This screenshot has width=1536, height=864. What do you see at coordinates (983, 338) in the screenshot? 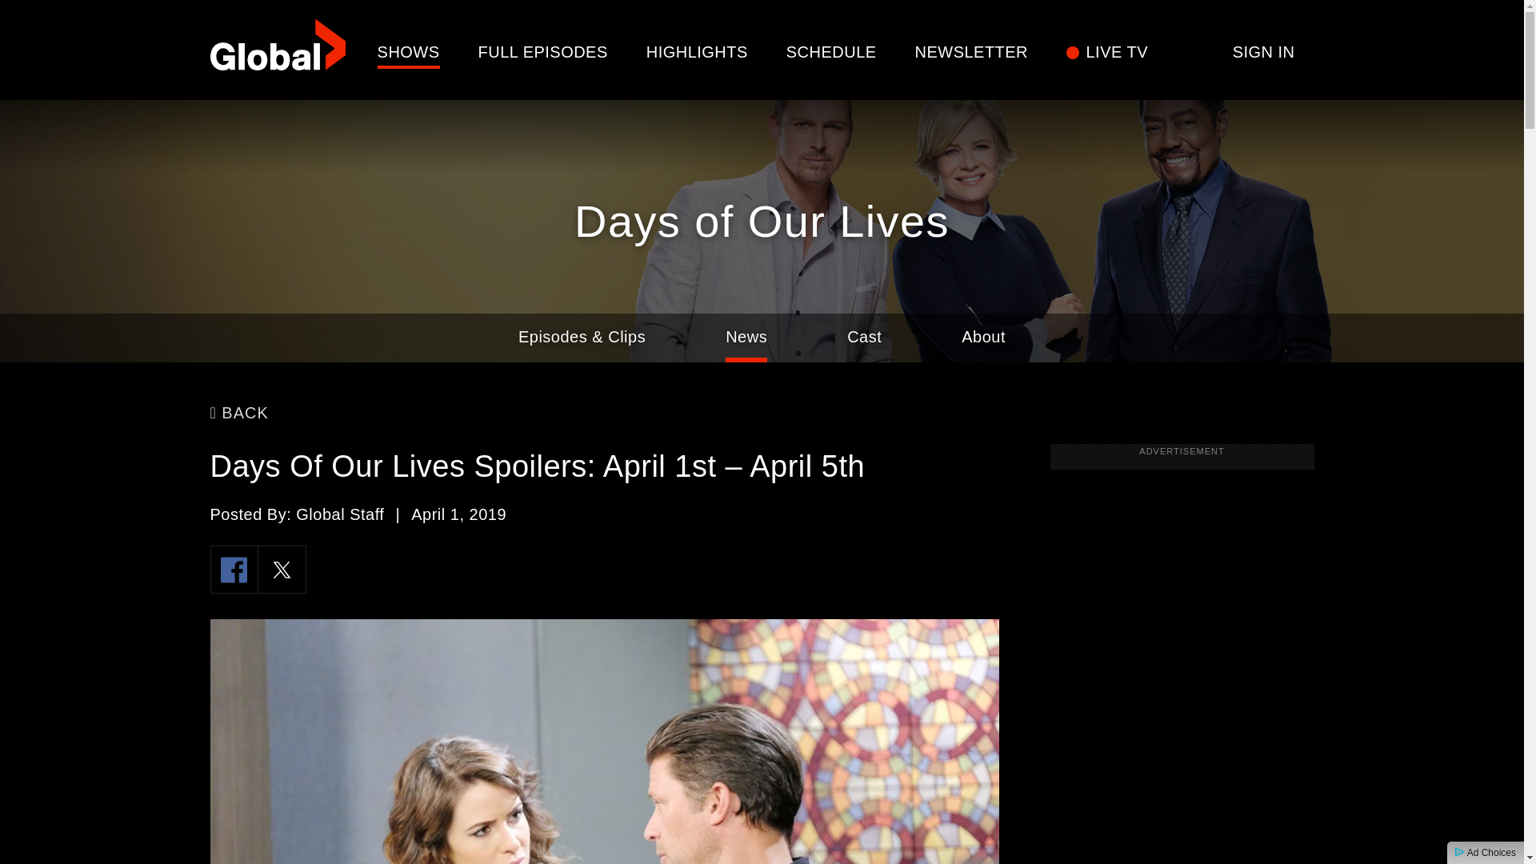
I see `About` at bounding box center [983, 338].